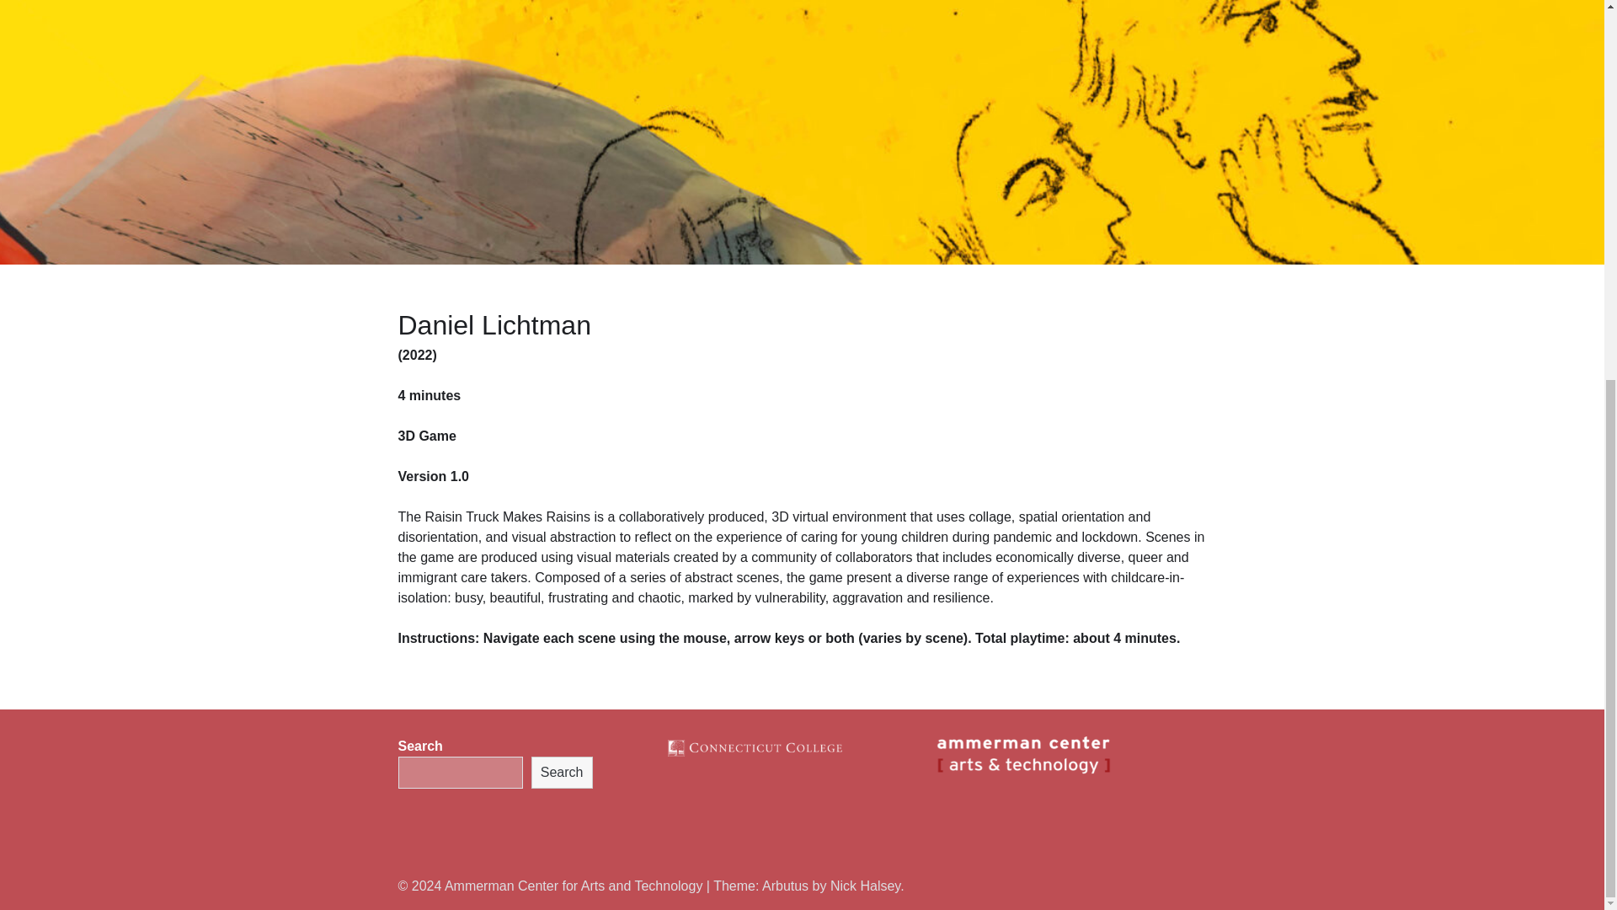 This screenshot has width=1617, height=910. I want to click on Nick Halsey, so click(866, 886).